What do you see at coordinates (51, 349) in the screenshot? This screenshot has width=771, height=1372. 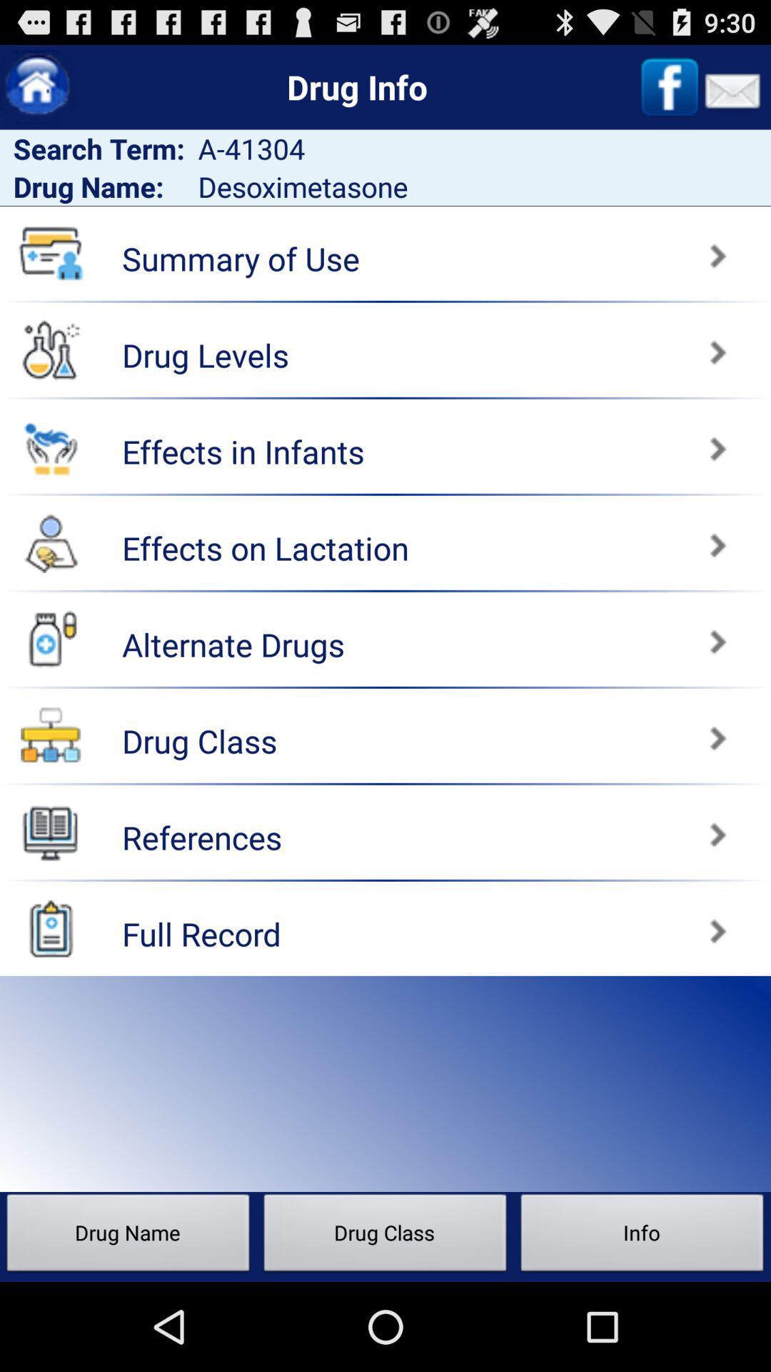 I see `drug levels` at bounding box center [51, 349].